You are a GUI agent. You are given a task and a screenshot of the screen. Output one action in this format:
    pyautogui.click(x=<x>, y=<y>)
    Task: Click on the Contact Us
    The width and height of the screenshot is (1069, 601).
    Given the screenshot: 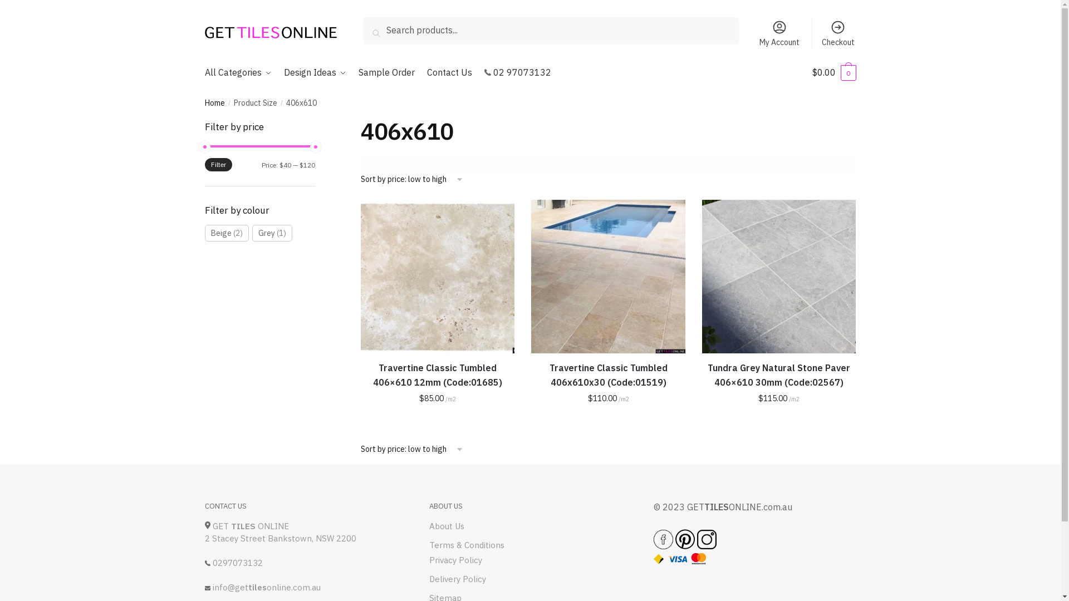 What is the action you would take?
    pyautogui.click(x=450, y=72)
    